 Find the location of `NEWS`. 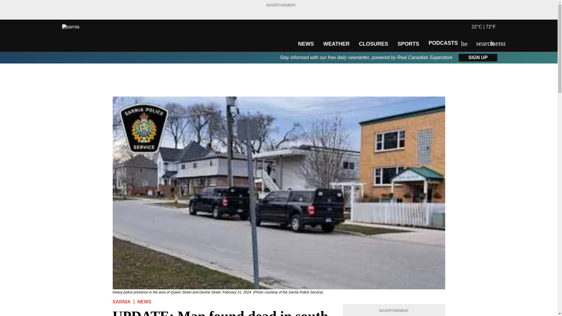

NEWS is located at coordinates (306, 44).